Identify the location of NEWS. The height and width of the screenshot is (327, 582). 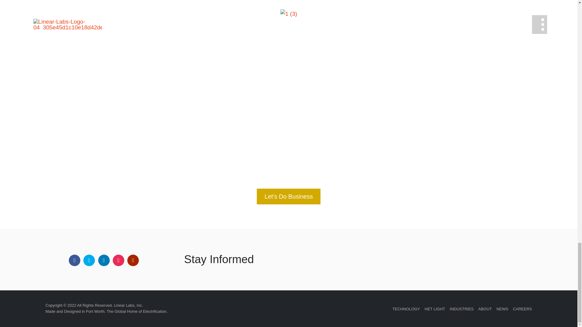
(502, 309).